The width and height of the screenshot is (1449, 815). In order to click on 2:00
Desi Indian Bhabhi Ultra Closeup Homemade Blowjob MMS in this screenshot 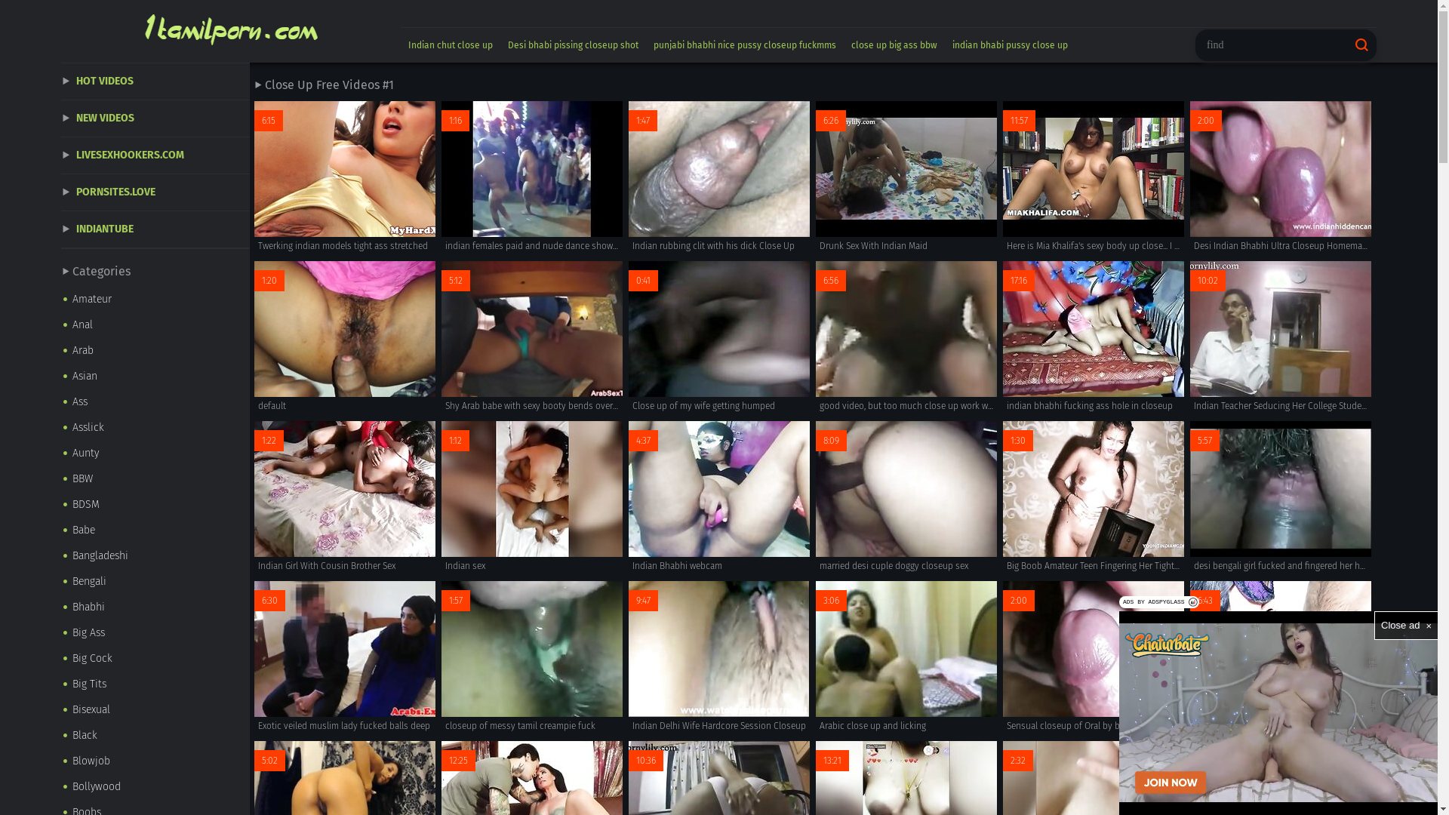, I will do `click(1281, 178)`.